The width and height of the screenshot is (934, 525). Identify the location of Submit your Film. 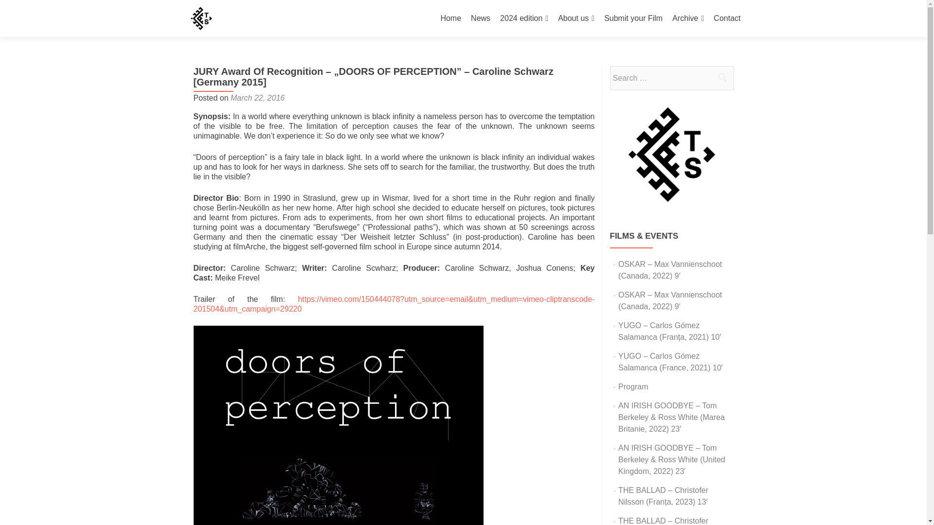
(633, 18).